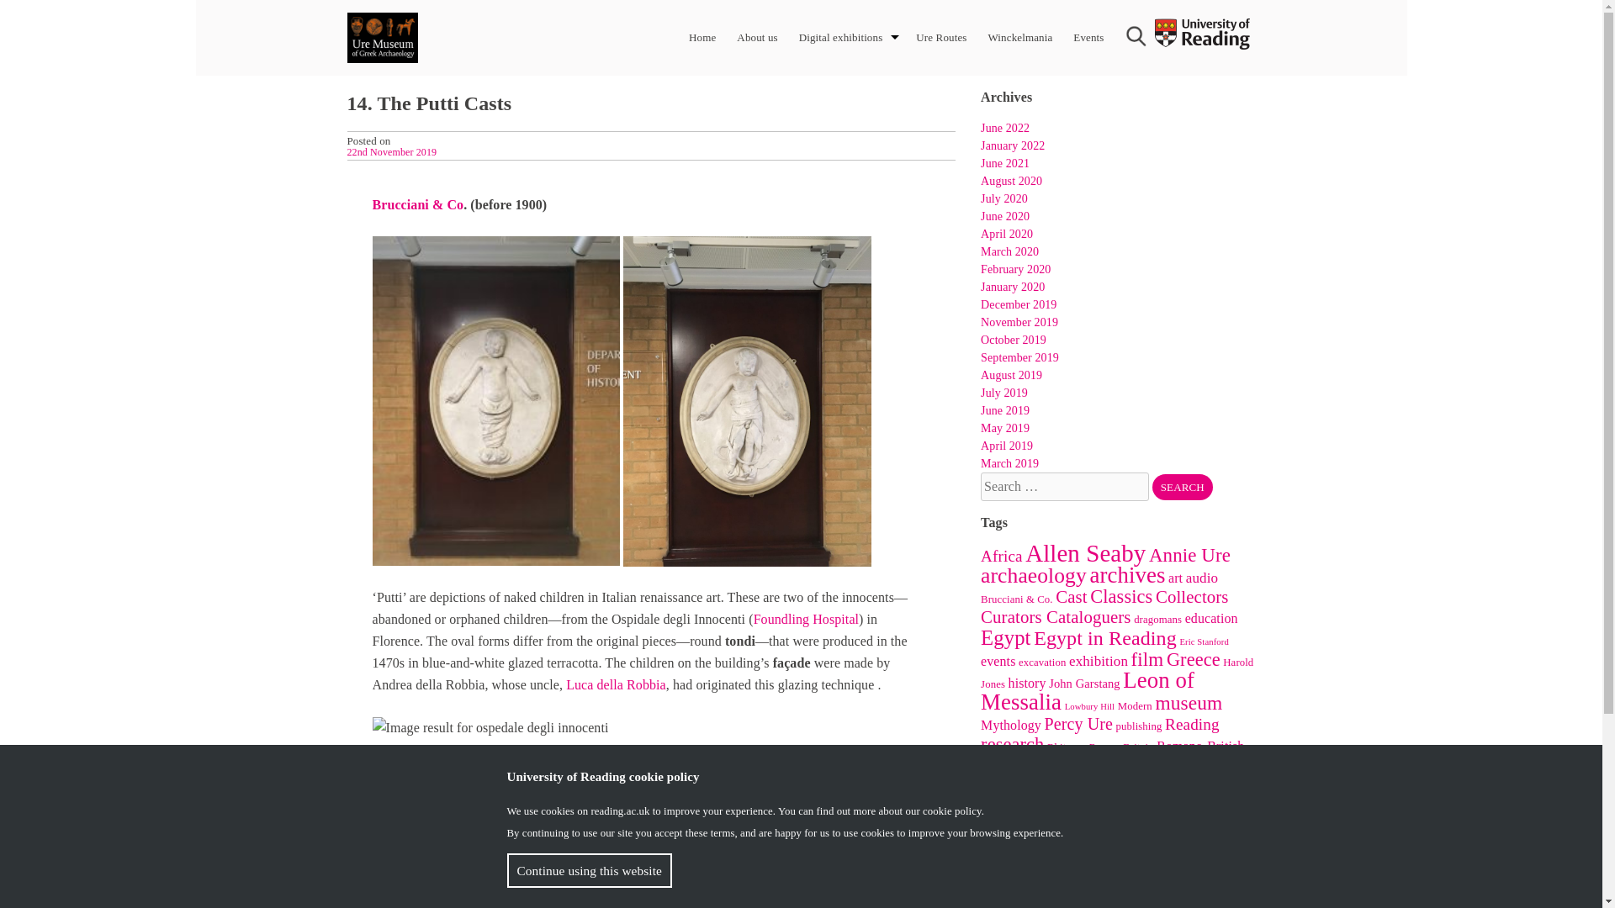  What do you see at coordinates (1009, 251) in the screenshot?
I see `March 2020` at bounding box center [1009, 251].